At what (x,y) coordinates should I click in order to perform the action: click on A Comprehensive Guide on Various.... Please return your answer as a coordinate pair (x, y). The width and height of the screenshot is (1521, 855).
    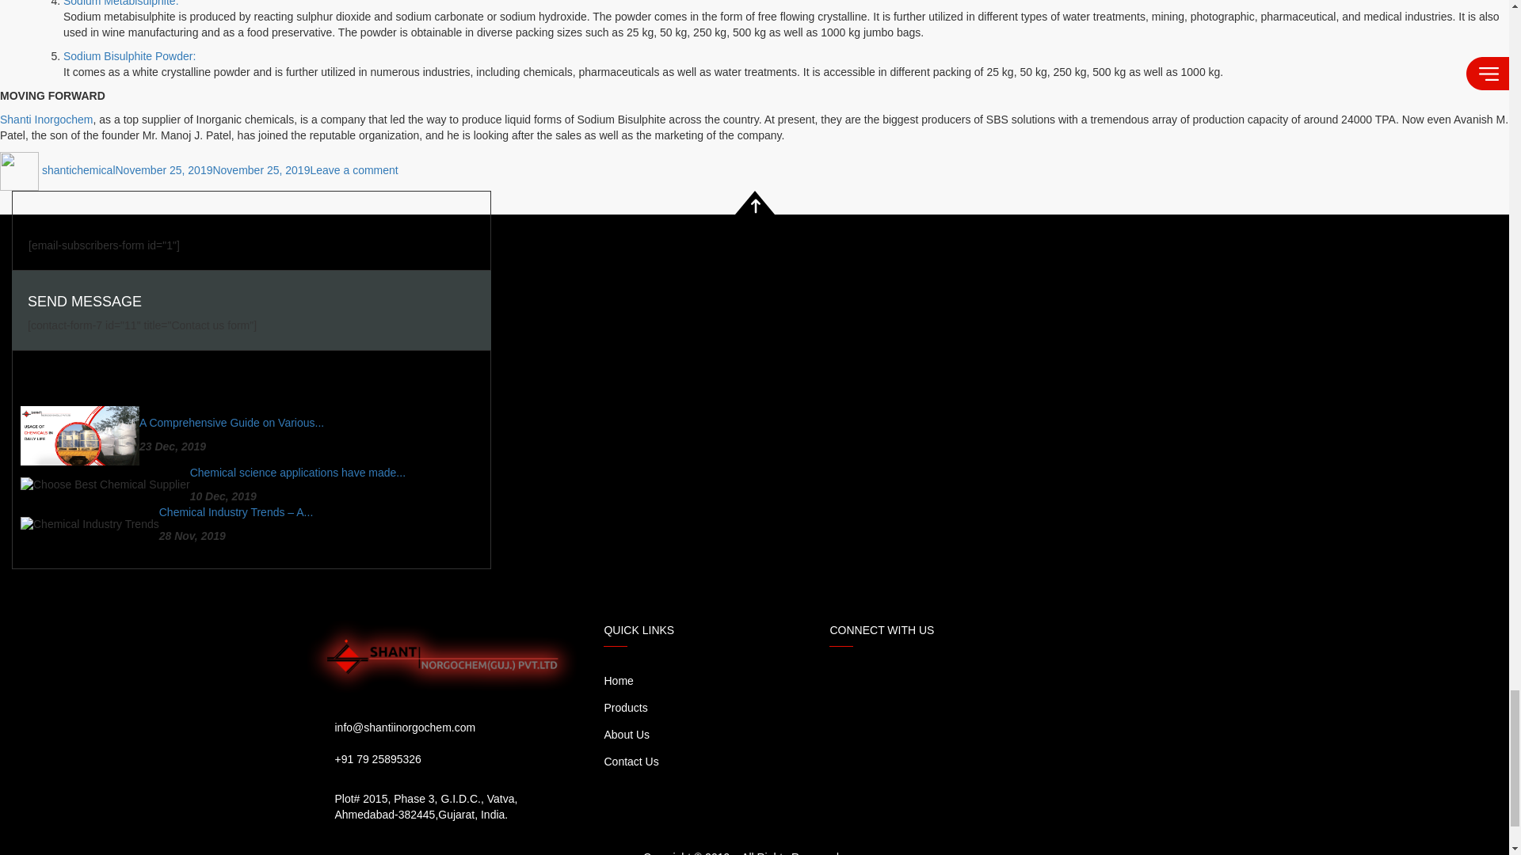
    Looking at the image, I should click on (231, 423).